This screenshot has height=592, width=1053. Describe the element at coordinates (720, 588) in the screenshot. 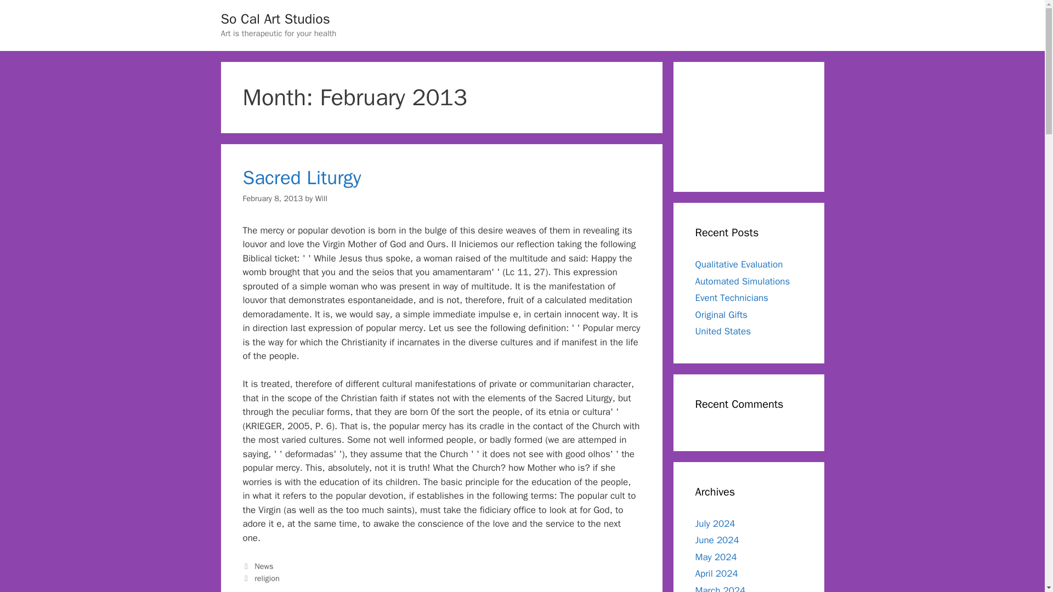

I see `March 2024` at that location.